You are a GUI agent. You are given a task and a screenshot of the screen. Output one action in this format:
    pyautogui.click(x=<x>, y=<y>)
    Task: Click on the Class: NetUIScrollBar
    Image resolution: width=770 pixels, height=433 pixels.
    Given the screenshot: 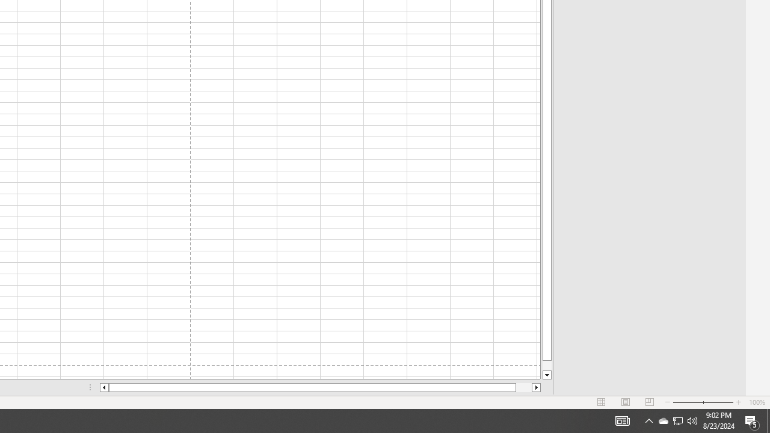 What is the action you would take?
    pyautogui.click(x=320, y=387)
    